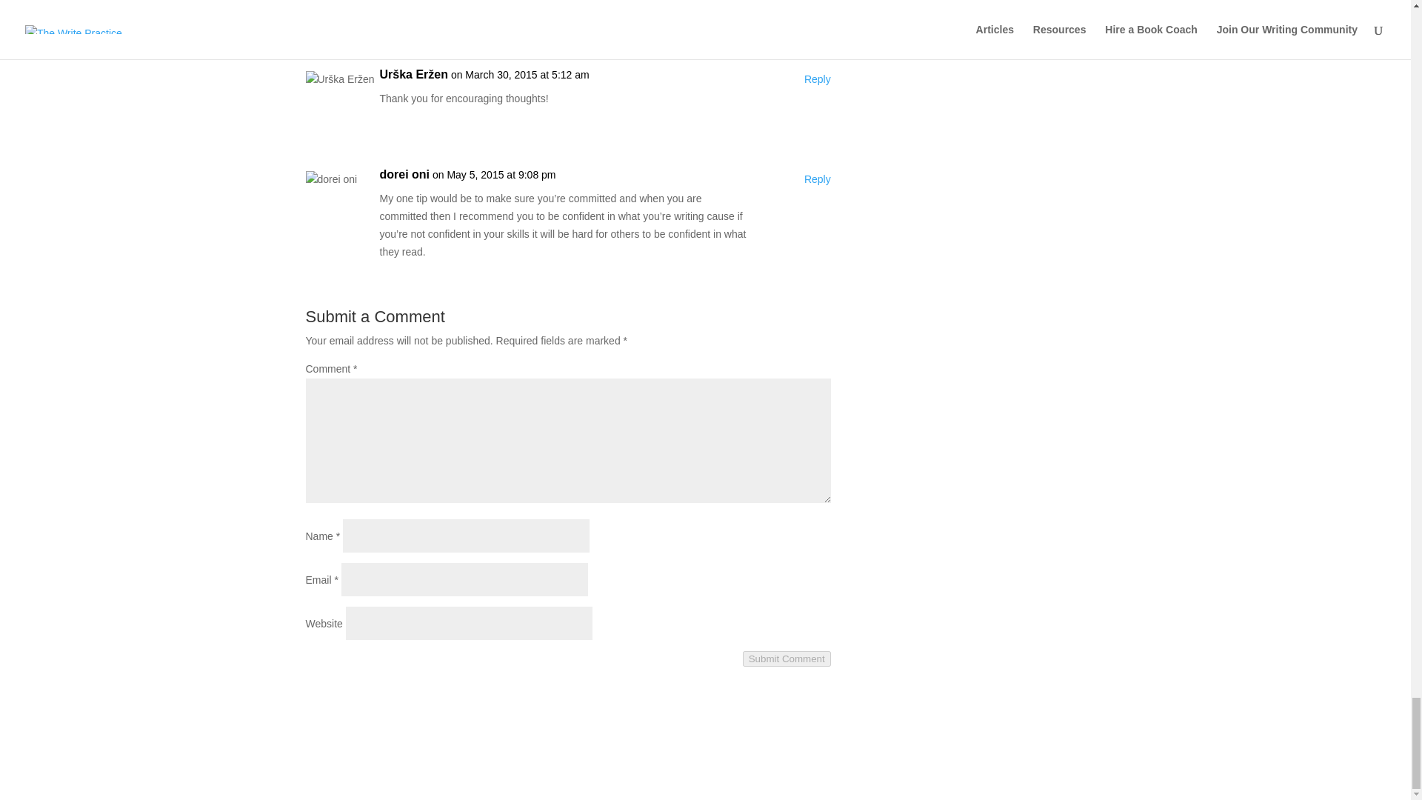 Image resolution: width=1422 pixels, height=800 pixels. Describe the element at coordinates (818, 80) in the screenshot. I see `Reply` at that location.